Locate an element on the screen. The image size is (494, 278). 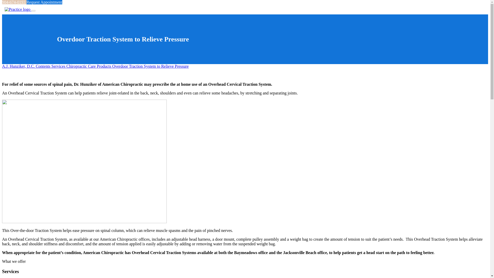
Request Appointment is located at coordinates (44, 2).